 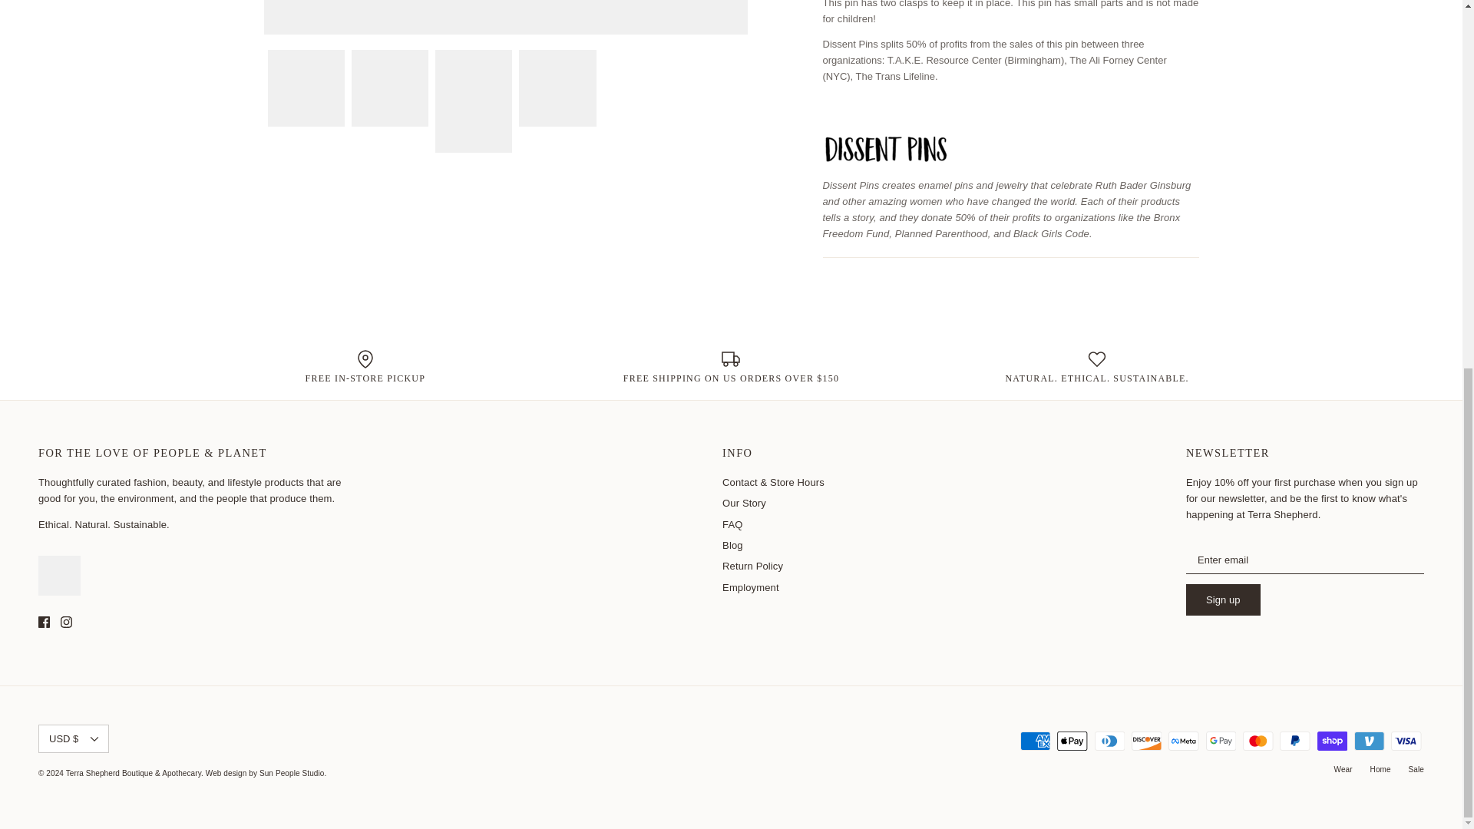 I want to click on Discover, so click(x=1146, y=741).